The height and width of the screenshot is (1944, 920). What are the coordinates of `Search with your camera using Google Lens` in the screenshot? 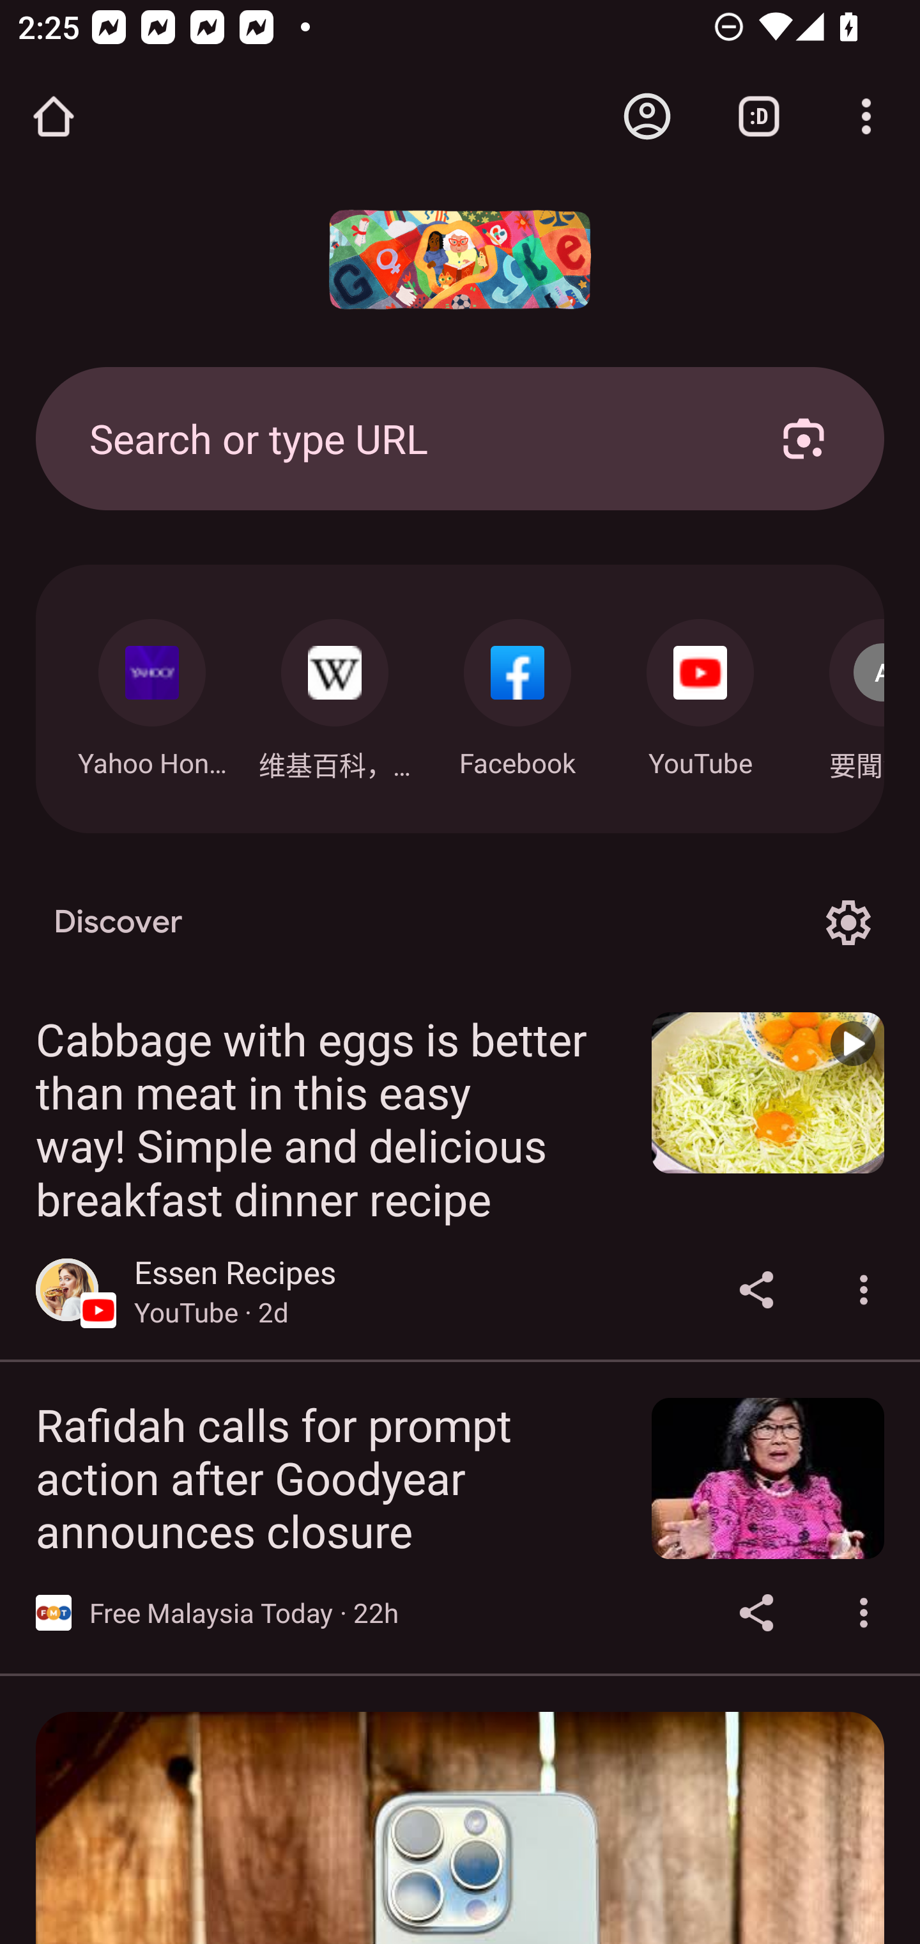 It's located at (804, 438).